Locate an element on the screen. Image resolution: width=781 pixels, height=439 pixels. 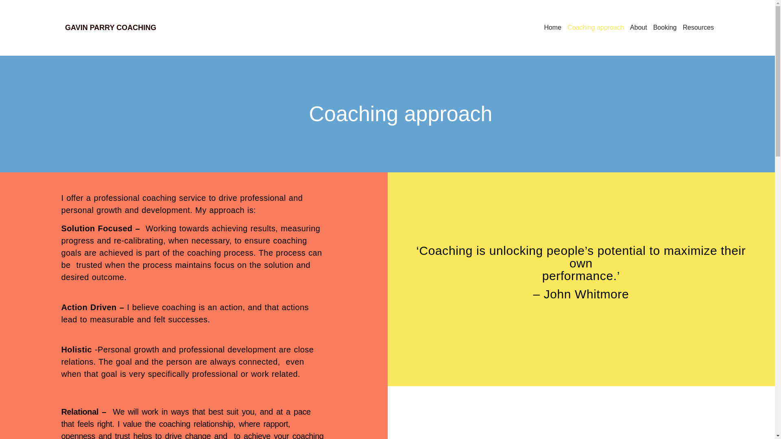
Resources is located at coordinates (698, 28).